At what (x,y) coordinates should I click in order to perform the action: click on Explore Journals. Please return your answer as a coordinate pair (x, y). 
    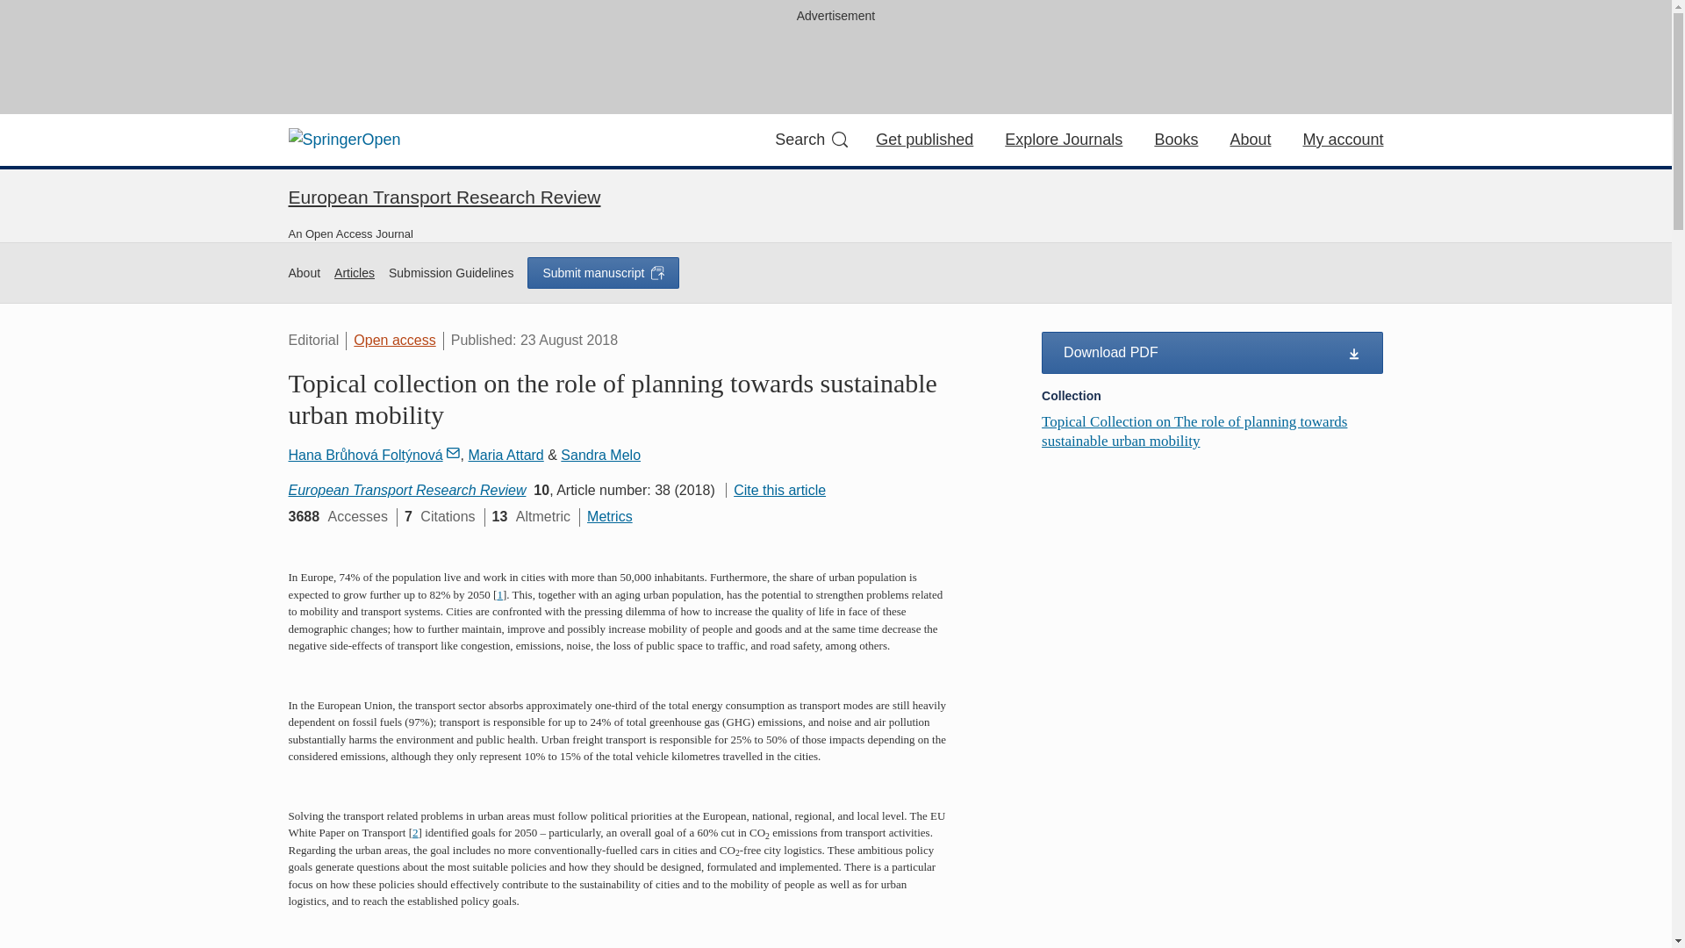
    Looking at the image, I should click on (1063, 139).